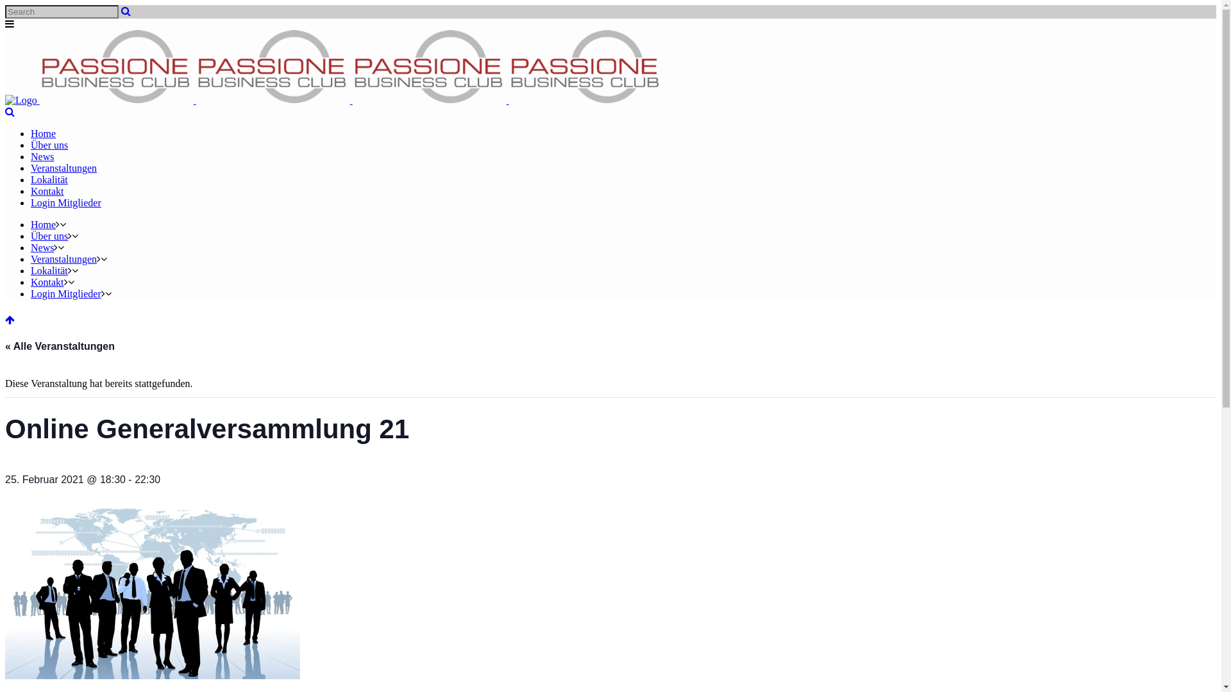 This screenshot has width=1231, height=692. What do you see at coordinates (64, 259) in the screenshot?
I see `Veranstaltungen` at bounding box center [64, 259].